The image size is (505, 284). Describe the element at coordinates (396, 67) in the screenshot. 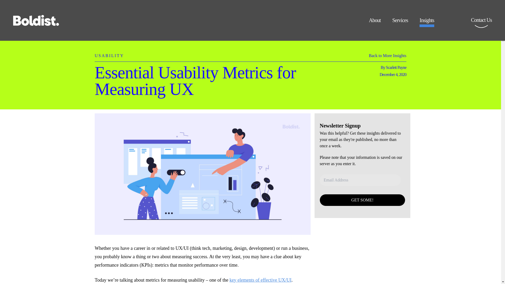

I see `Scarlett Payne` at that location.